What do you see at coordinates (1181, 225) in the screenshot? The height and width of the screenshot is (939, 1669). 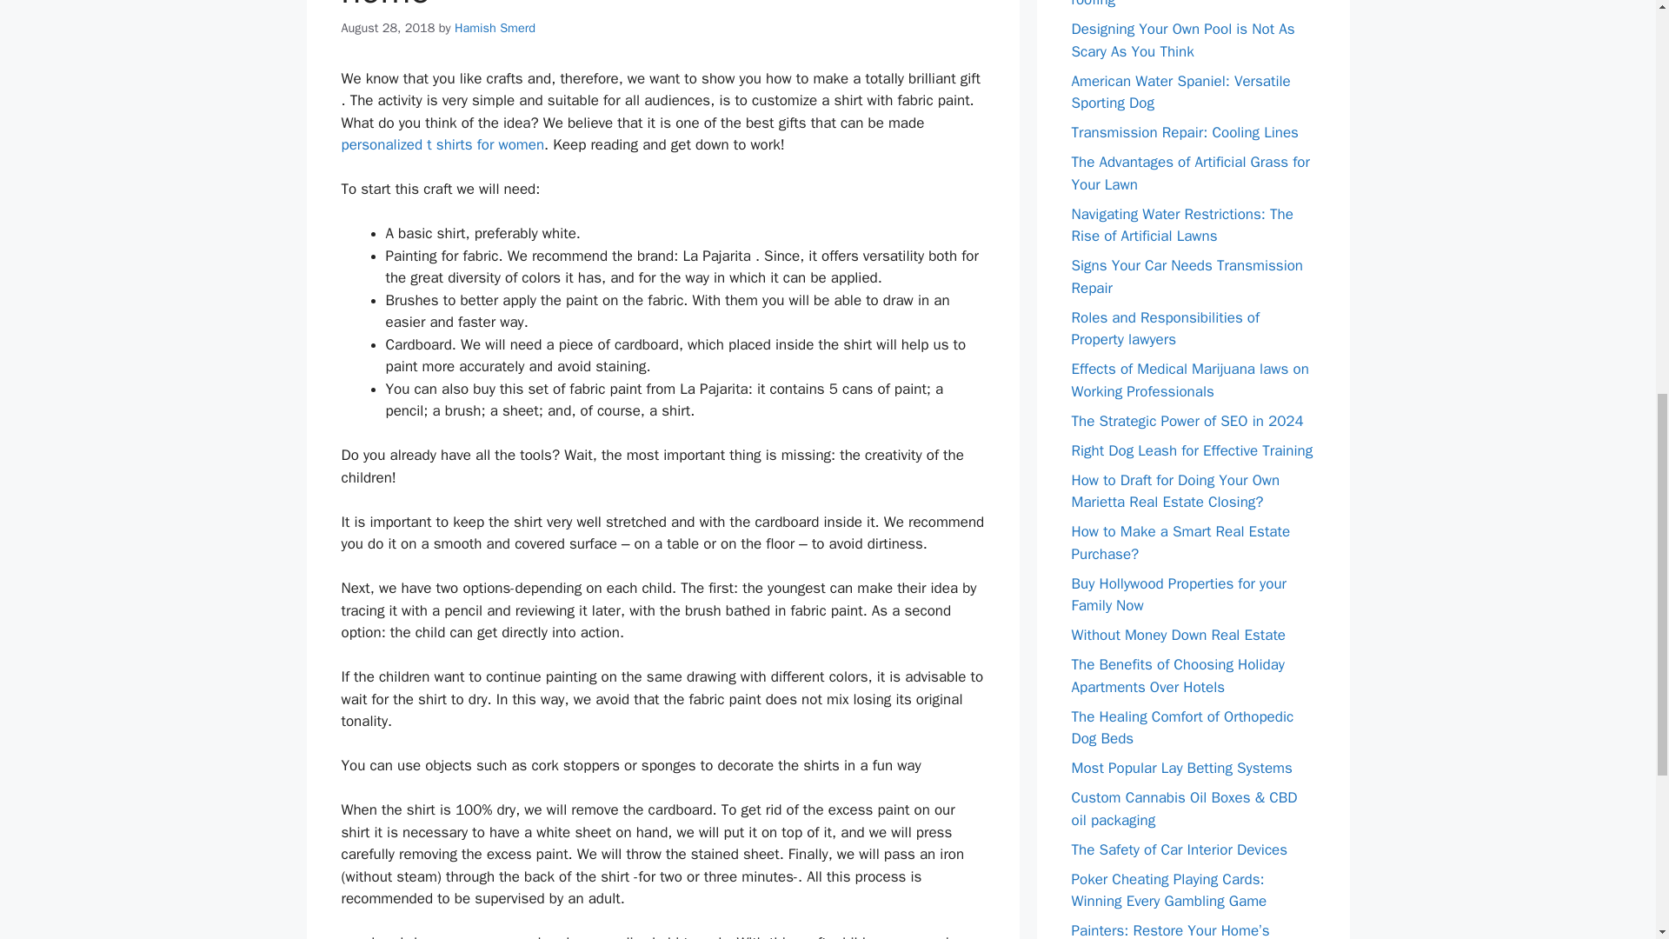 I see `Navigating Water Restrictions: The Rise of Artificial Lawns` at bounding box center [1181, 225].